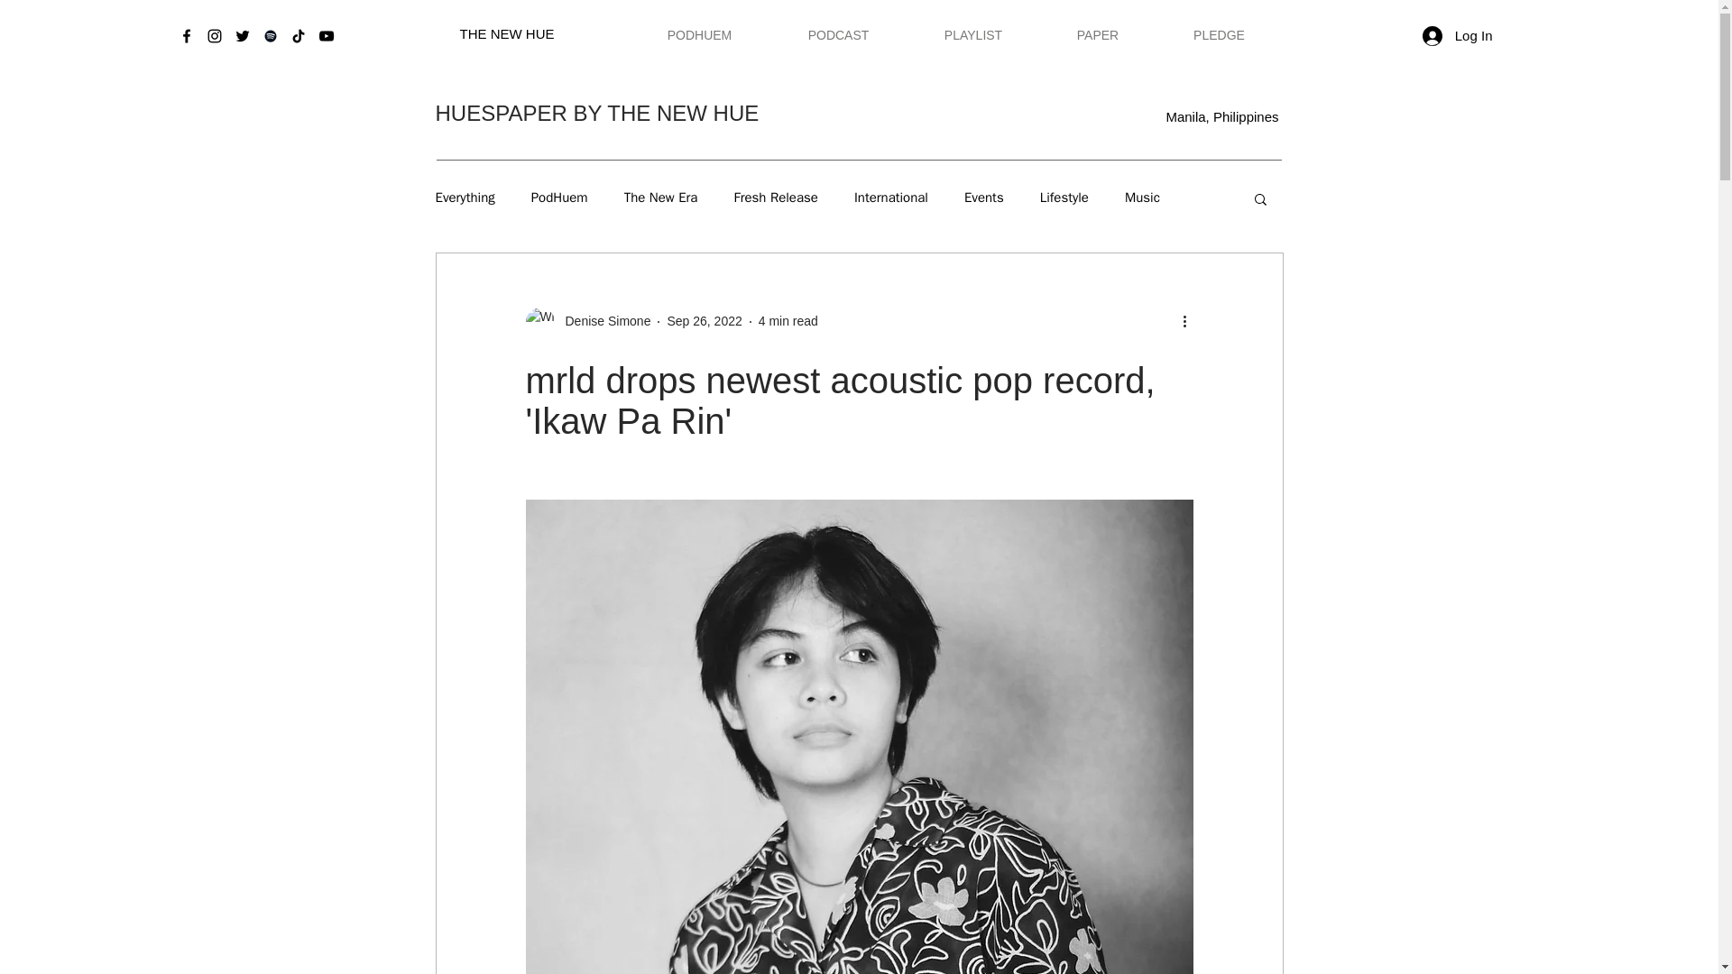  What do you see at coordinates (1457, 34) in the screenshot?
I see `Log In` at bounding box center [1457, 34].